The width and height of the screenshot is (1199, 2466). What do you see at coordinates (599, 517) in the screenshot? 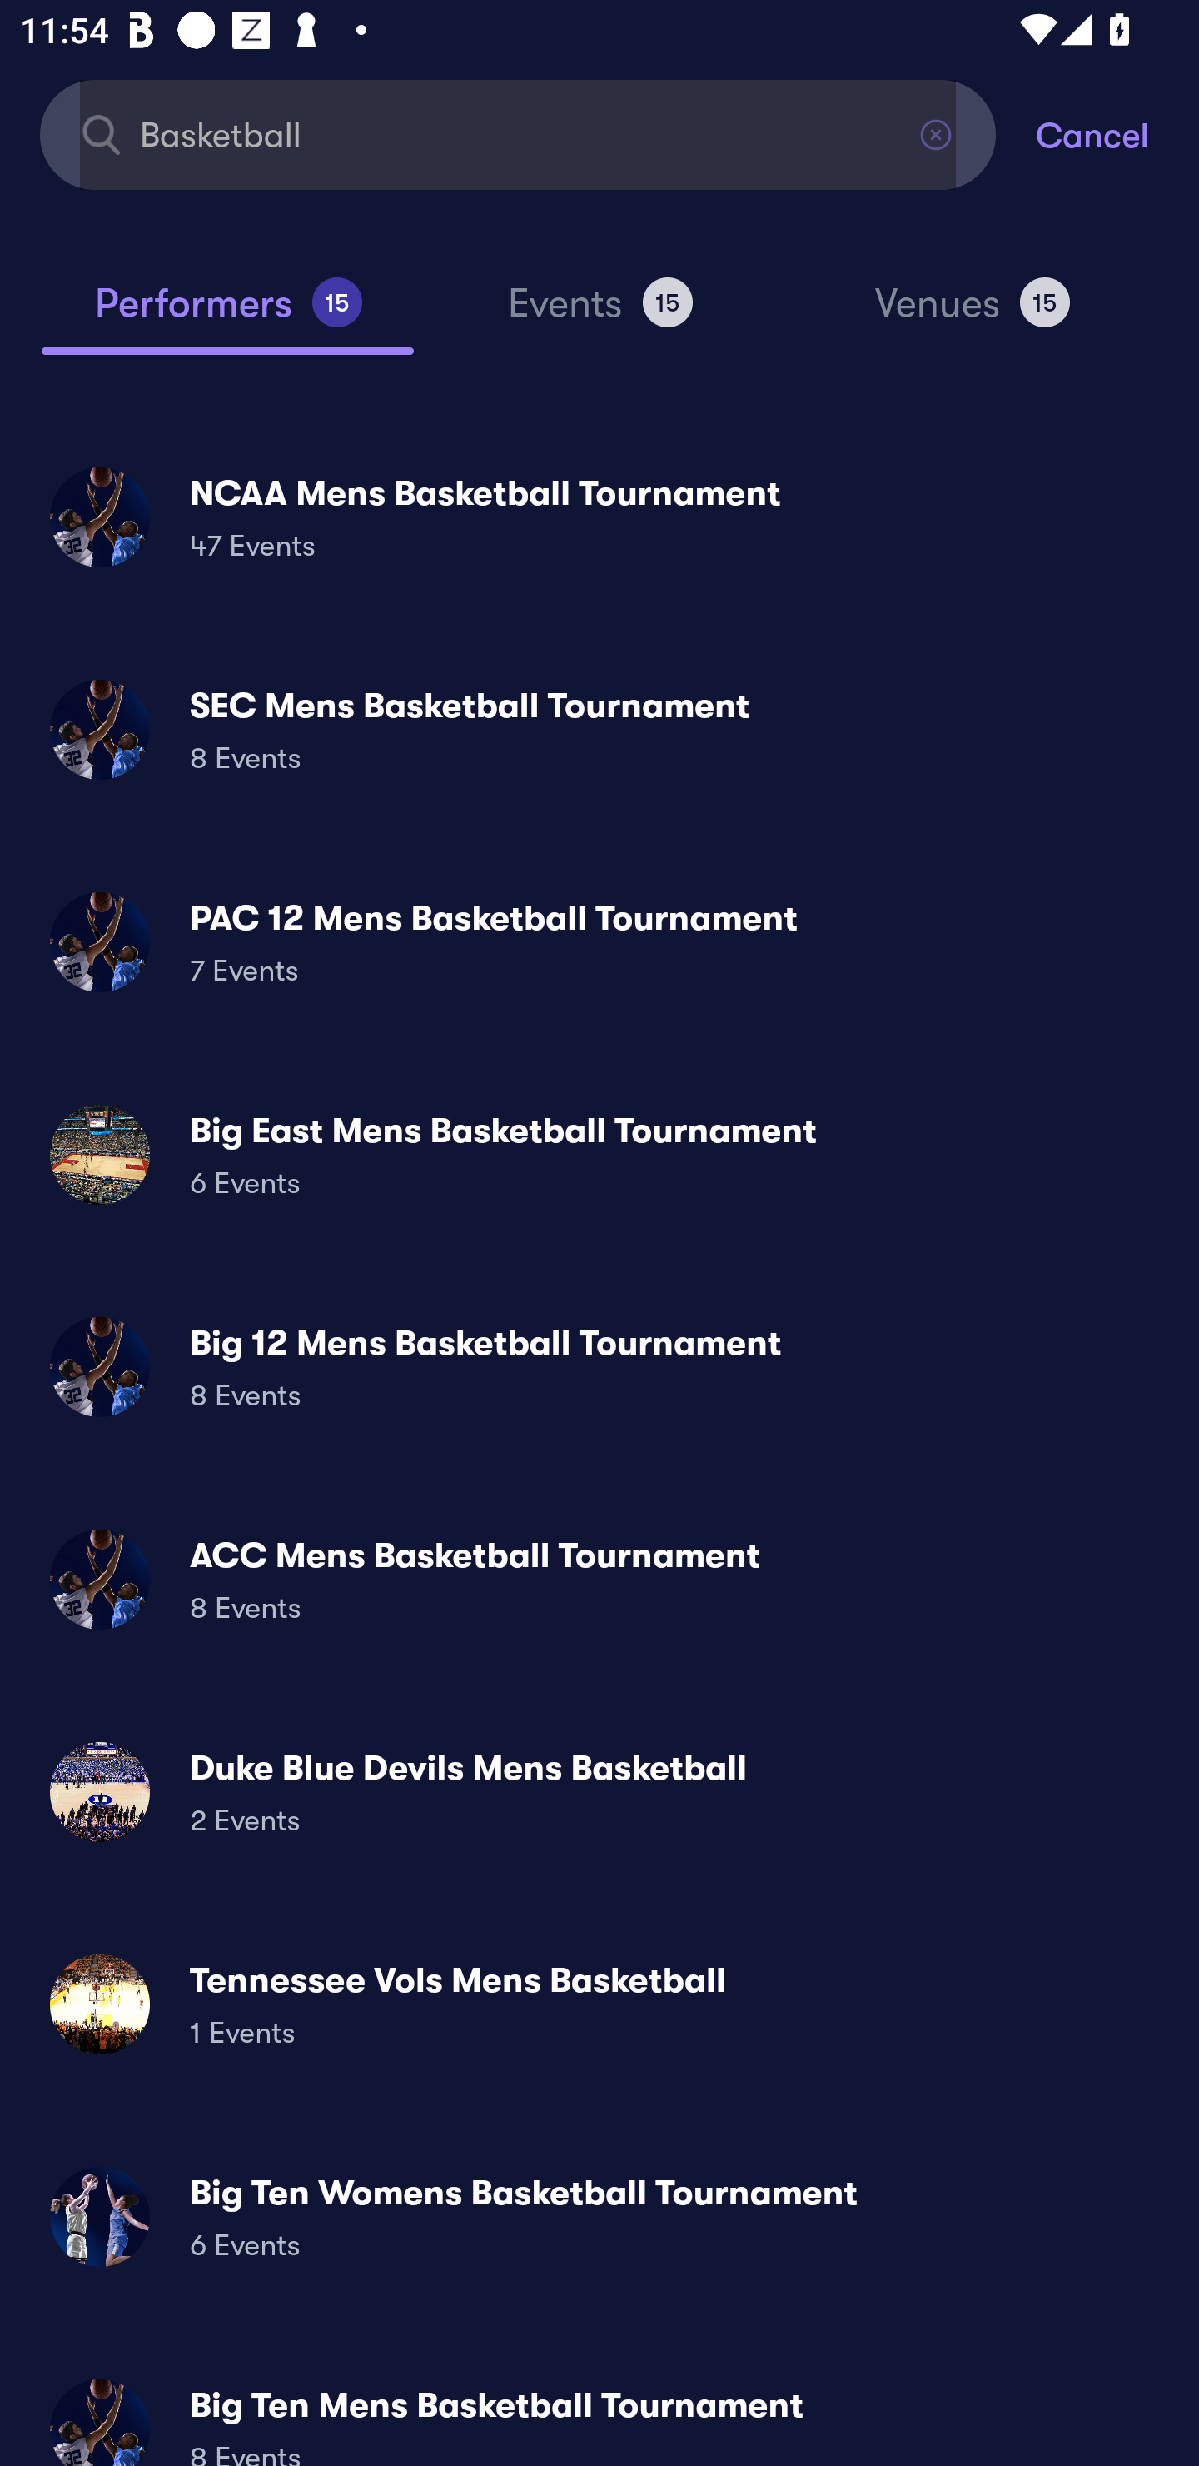
I see `NCAA Mens Basketball Tournament 47 Events` at bounding box center [599, 517].